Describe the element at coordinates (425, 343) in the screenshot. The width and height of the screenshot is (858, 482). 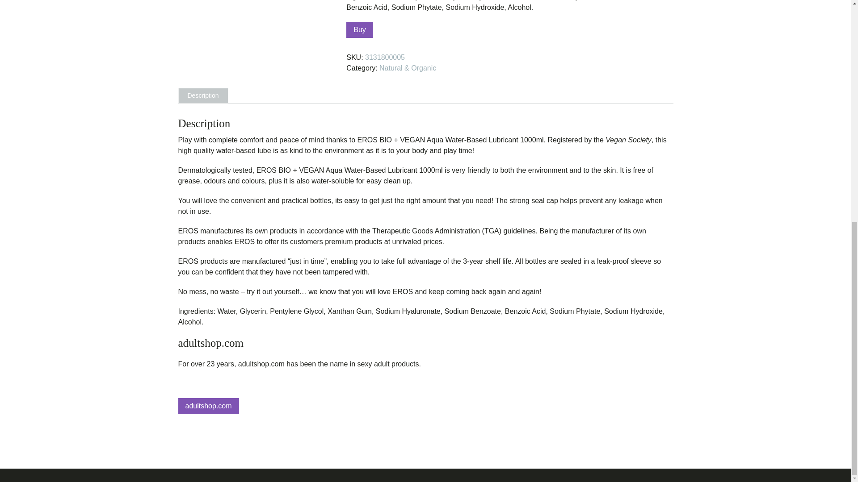
I see `adultshop.com` at that location.